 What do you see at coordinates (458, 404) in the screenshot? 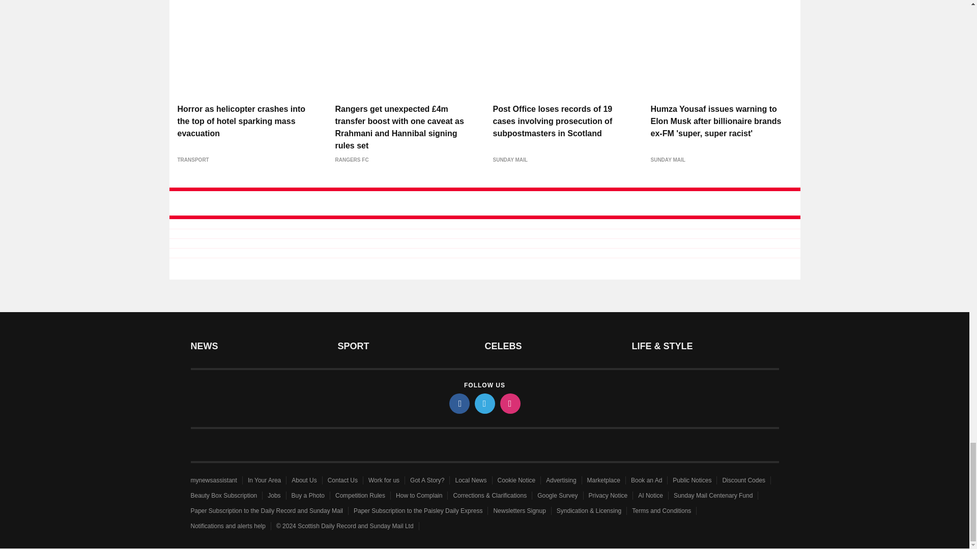
I see `facebook` at bounding box center [458, 404].